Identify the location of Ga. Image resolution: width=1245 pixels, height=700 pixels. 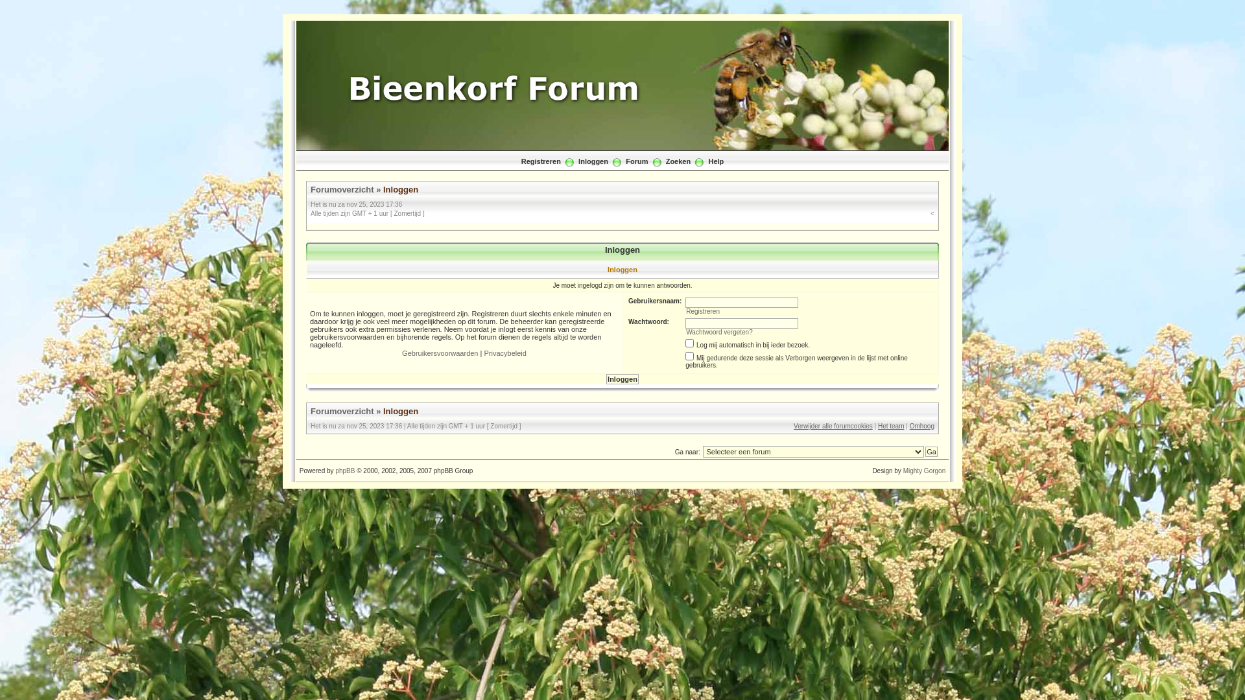
(931, 452).